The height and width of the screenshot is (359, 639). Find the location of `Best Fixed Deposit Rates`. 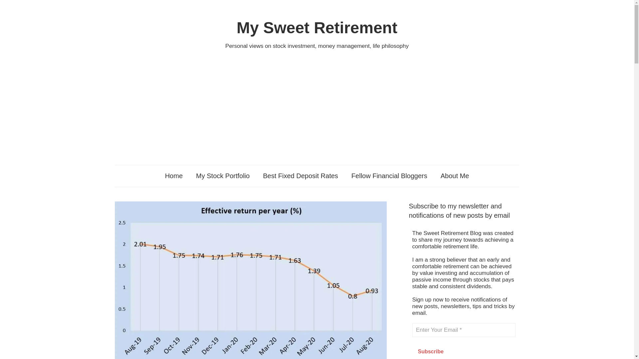

Best Fixed Deposit Rates is located at coordinates (300, 176).